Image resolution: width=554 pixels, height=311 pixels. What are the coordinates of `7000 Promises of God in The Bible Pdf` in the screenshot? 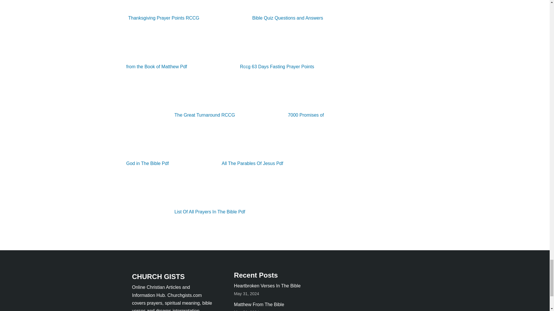 It's located at (225, 139).